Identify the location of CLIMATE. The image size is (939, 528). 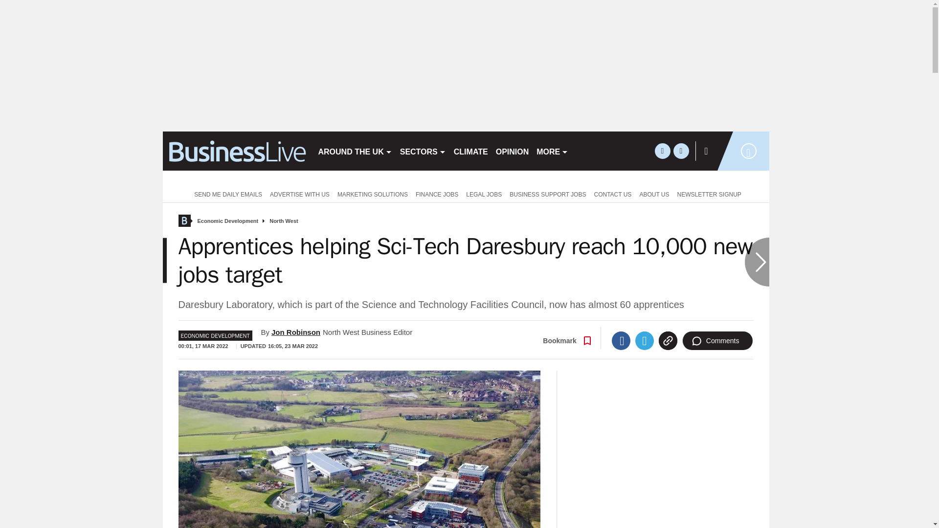
(470, 151).